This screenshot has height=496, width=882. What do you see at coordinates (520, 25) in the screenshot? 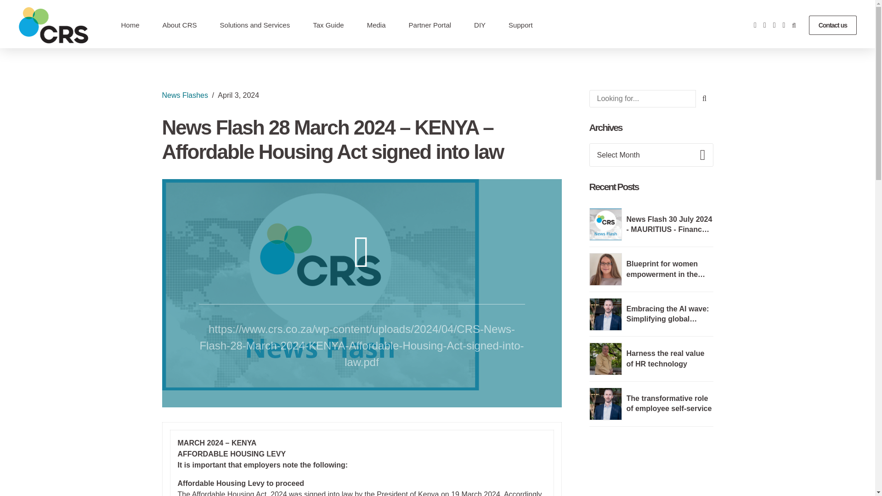
I see `Support` at bounding box center [520, 25].